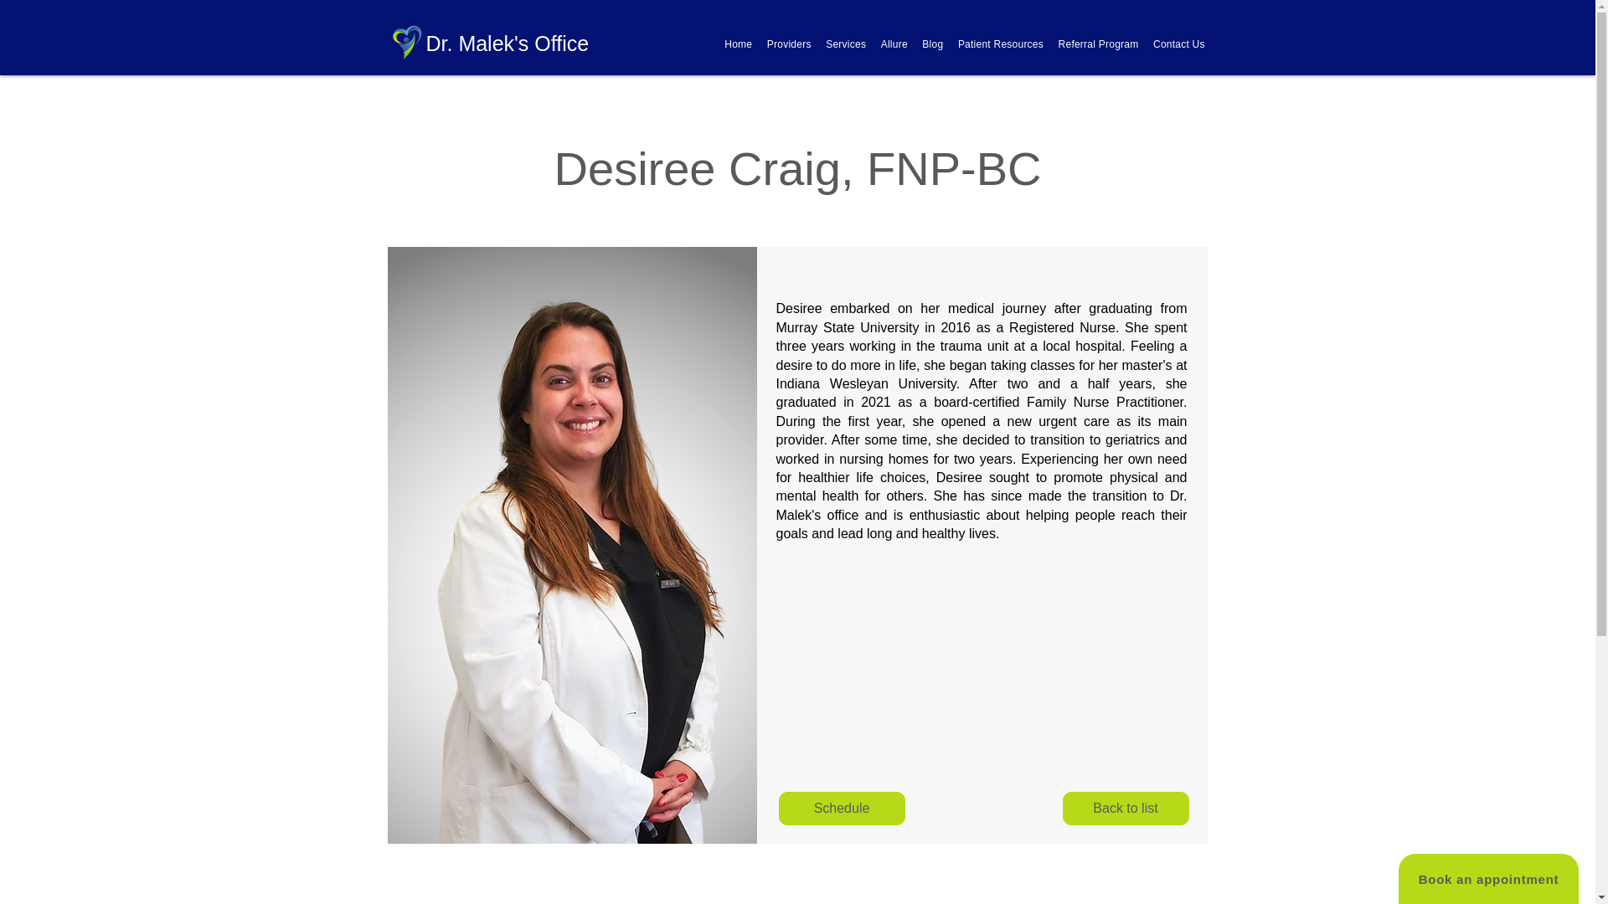  What do you see at coordinates (789, 44) in the screenshot?
I see `Providers` at bounding box center [789, 44].